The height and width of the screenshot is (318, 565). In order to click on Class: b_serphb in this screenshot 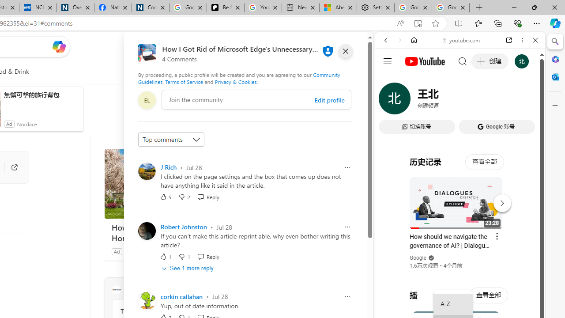, I will do `click(525, 102)`.